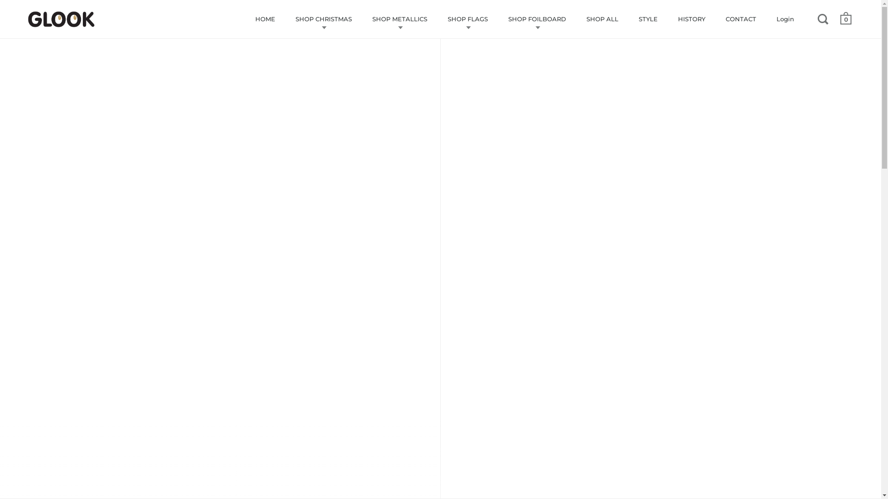 The width and height of the screenshot is (888, 499). I want to click on 0, so click(846, 20).